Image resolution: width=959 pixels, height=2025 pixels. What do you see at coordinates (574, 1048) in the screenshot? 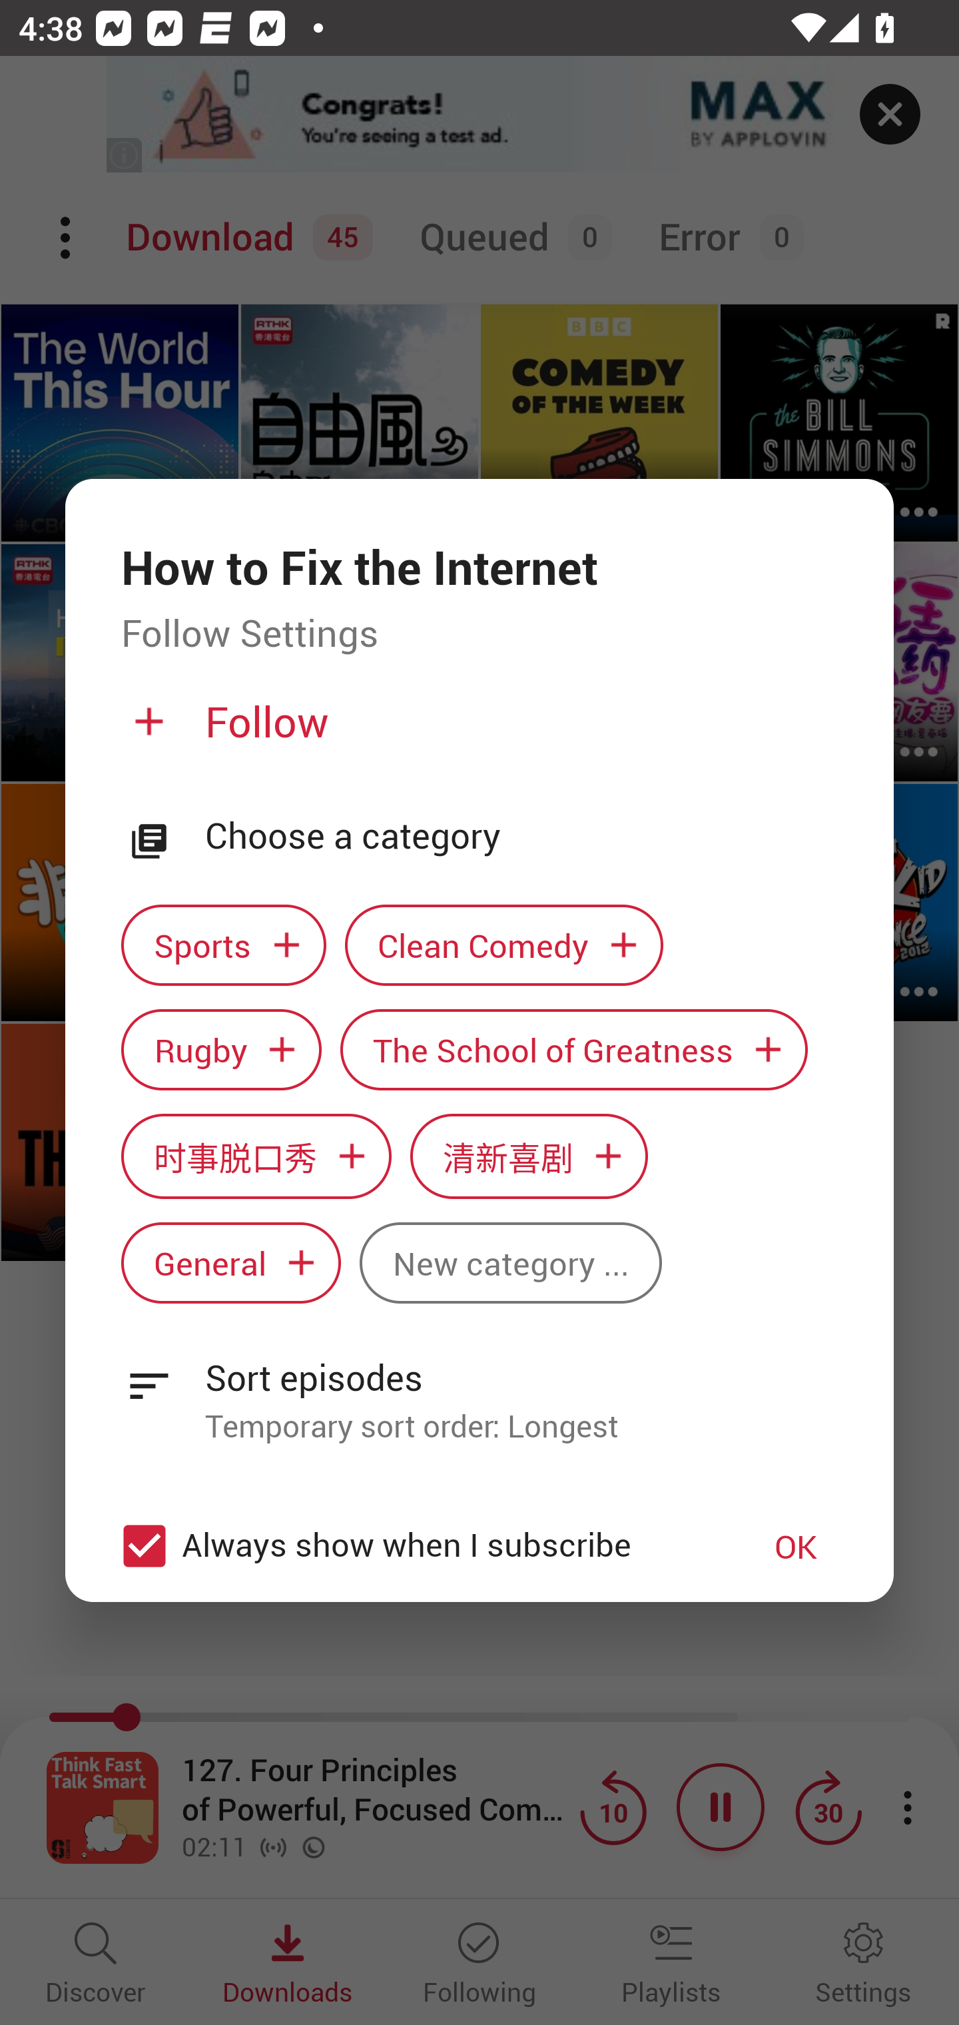
I see `The School of Greatness` at bounding box center [574, 1048].